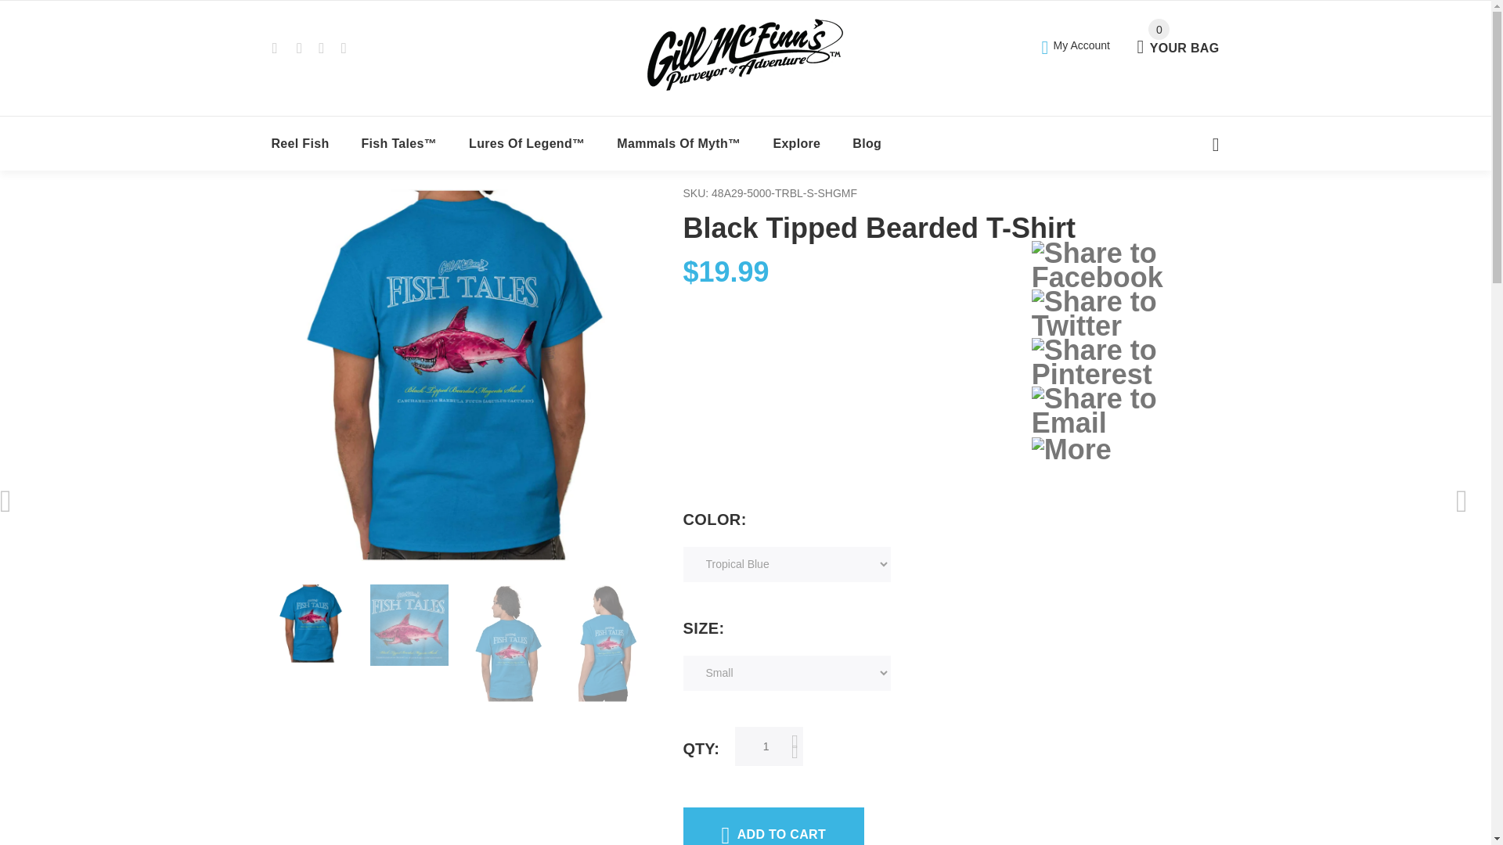  What do you see at coordinates (769, 746) in the screenshot?
I see `1` at bounding box center [769, 746].